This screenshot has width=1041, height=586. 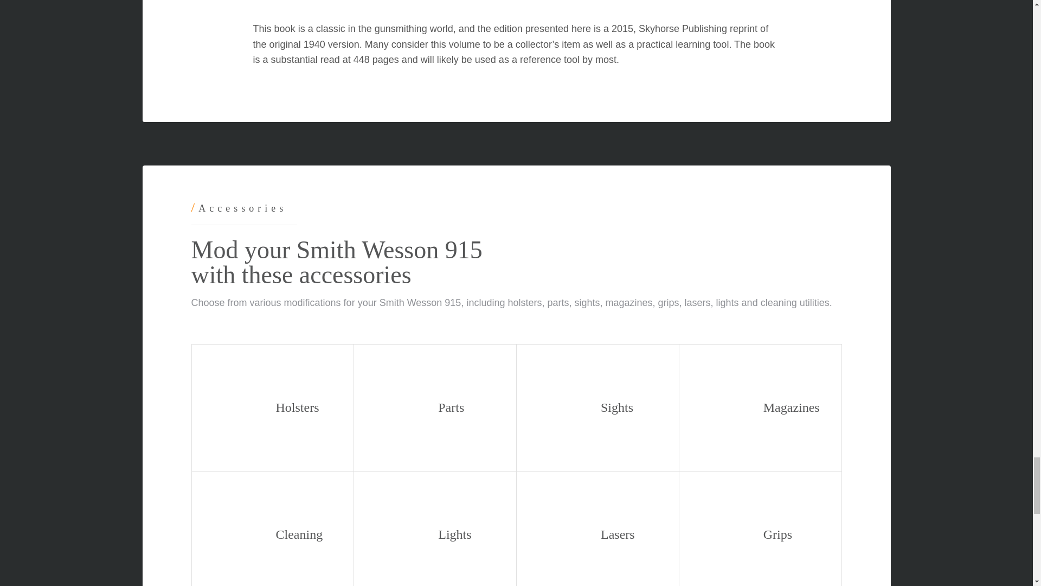 I want to click on Parts, so click(x=435, y=408).